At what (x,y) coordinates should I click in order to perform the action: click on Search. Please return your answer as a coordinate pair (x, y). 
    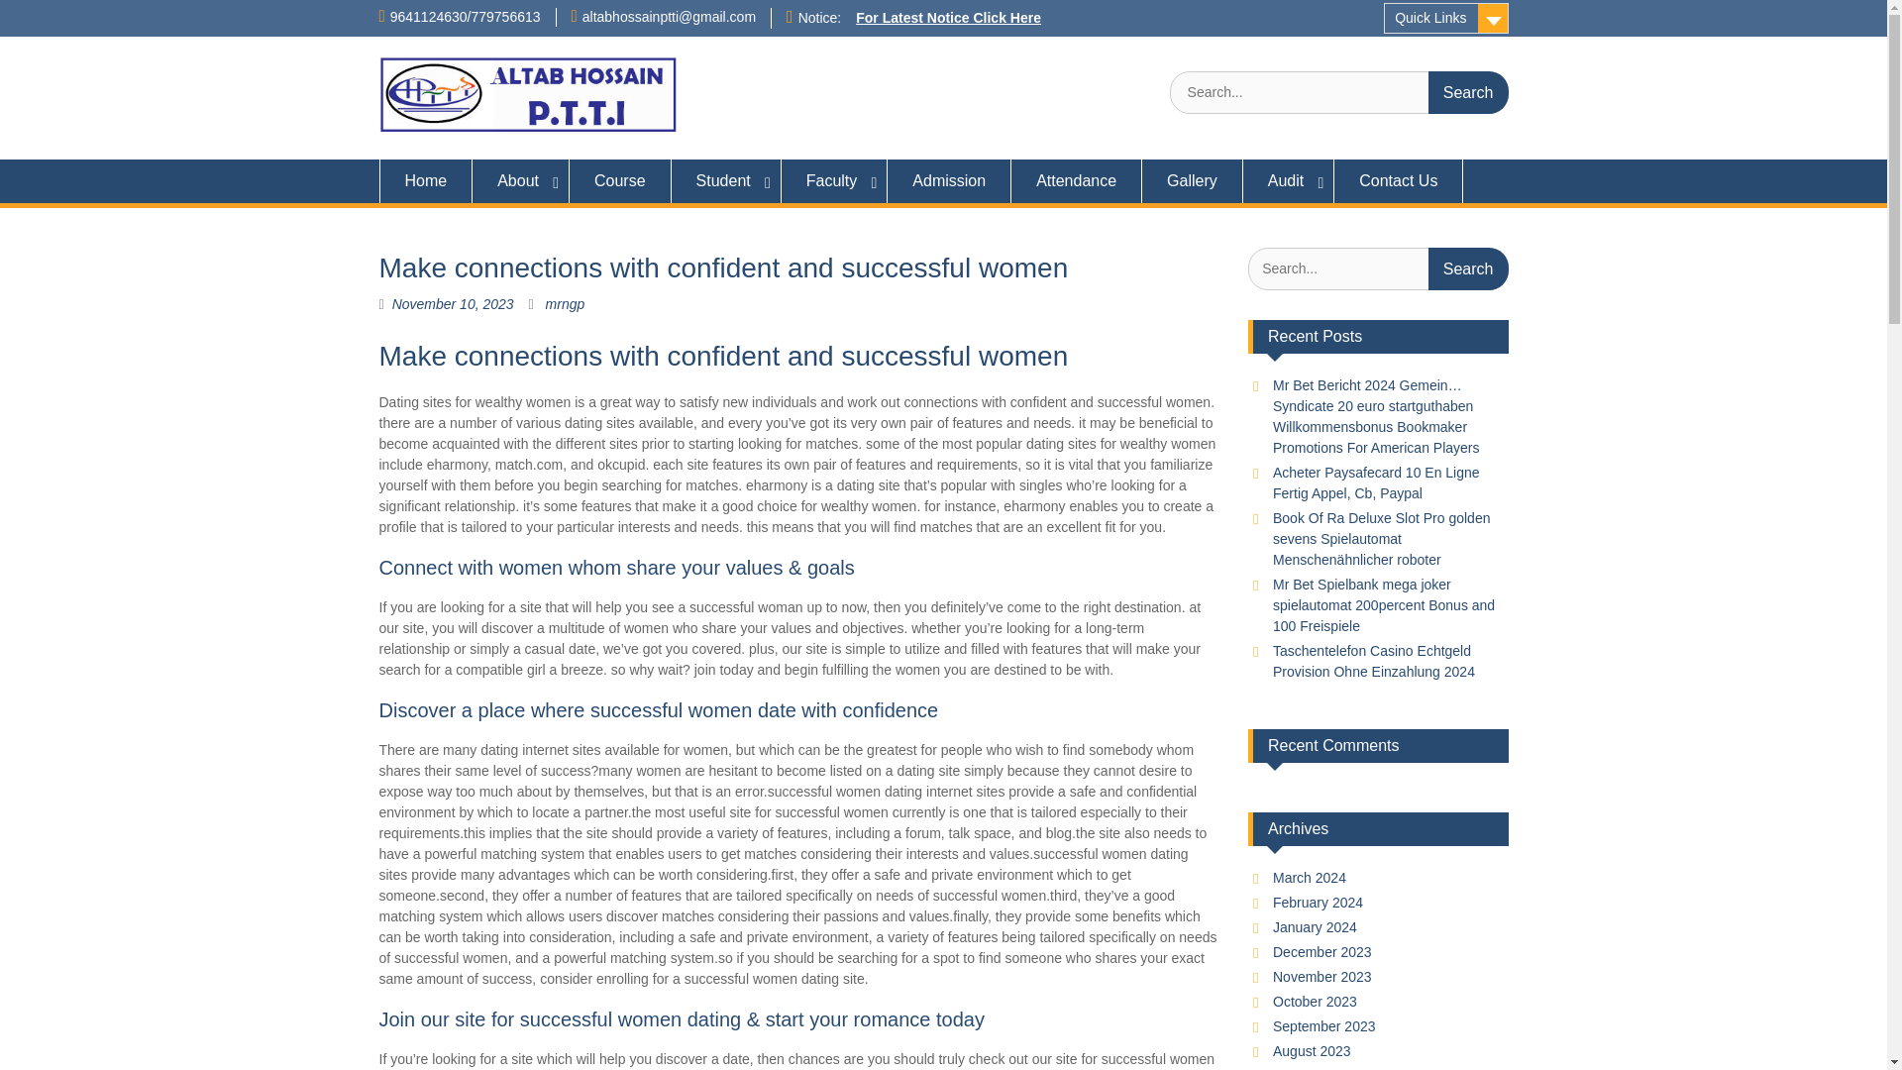
    Looking at the image, I should click on (1468, 92).